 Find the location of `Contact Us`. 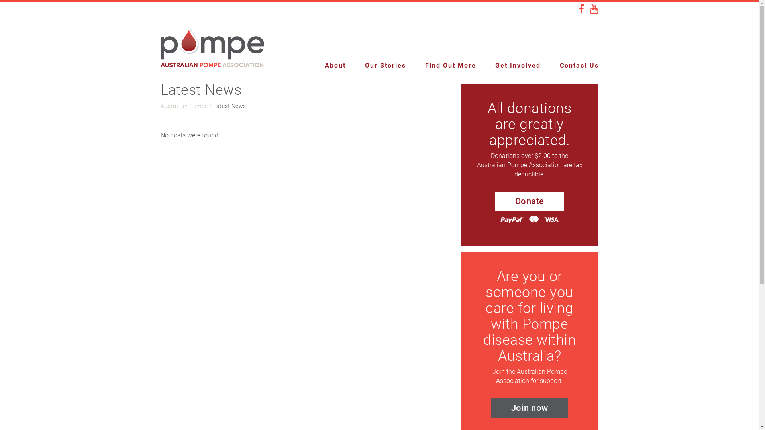

Contact Us is located at coordinates (569, 66).